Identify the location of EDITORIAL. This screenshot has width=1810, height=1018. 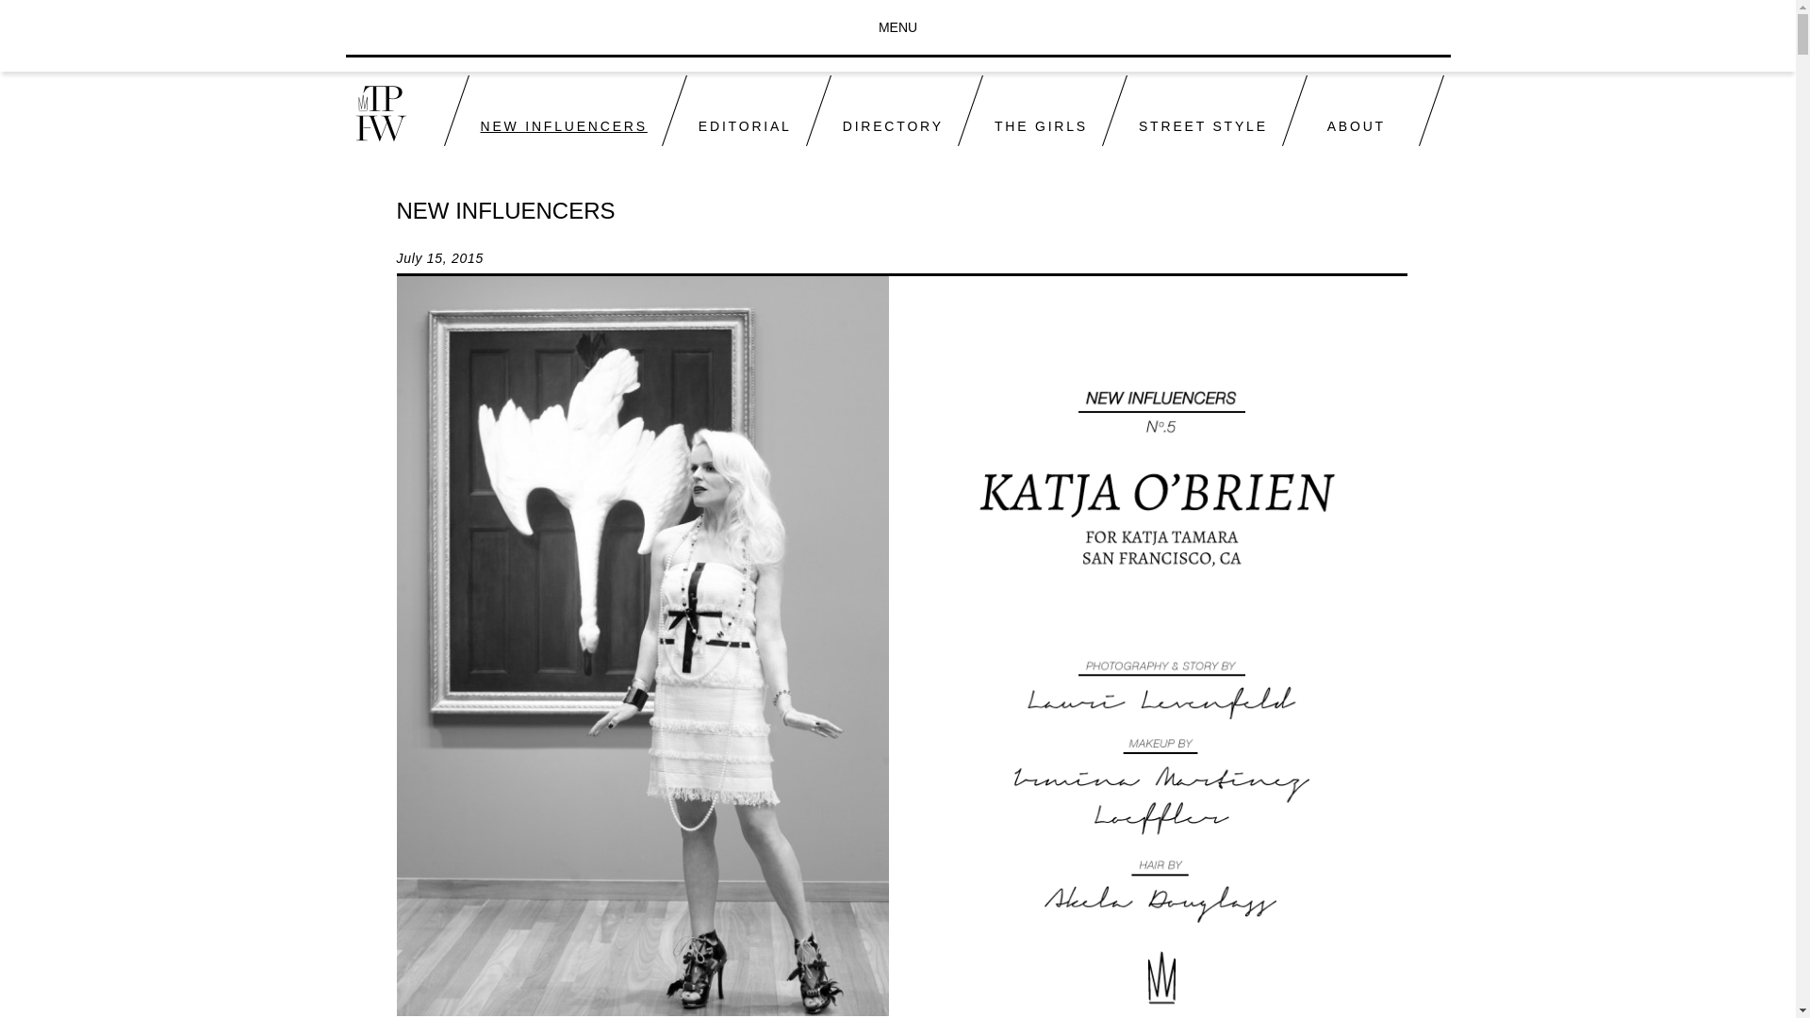
(739, 109).